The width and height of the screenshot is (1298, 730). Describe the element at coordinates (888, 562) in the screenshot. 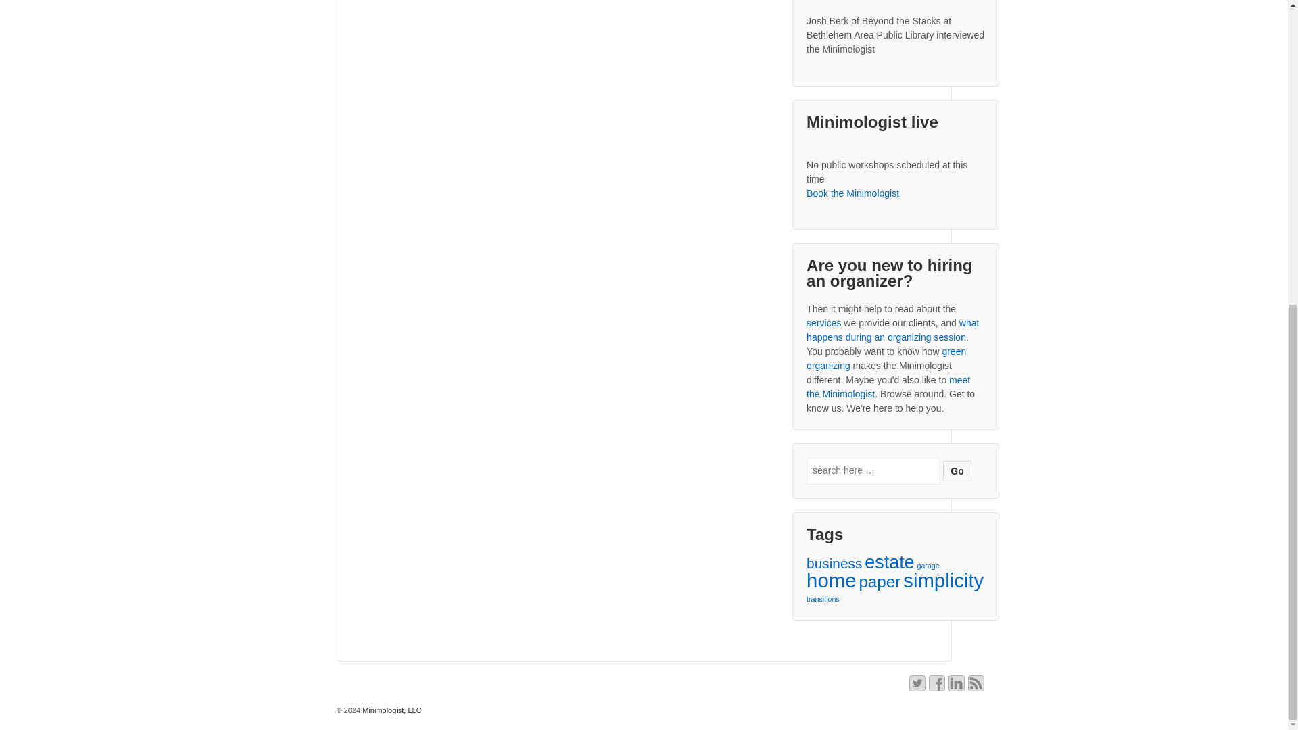

I see `estate` at that location.